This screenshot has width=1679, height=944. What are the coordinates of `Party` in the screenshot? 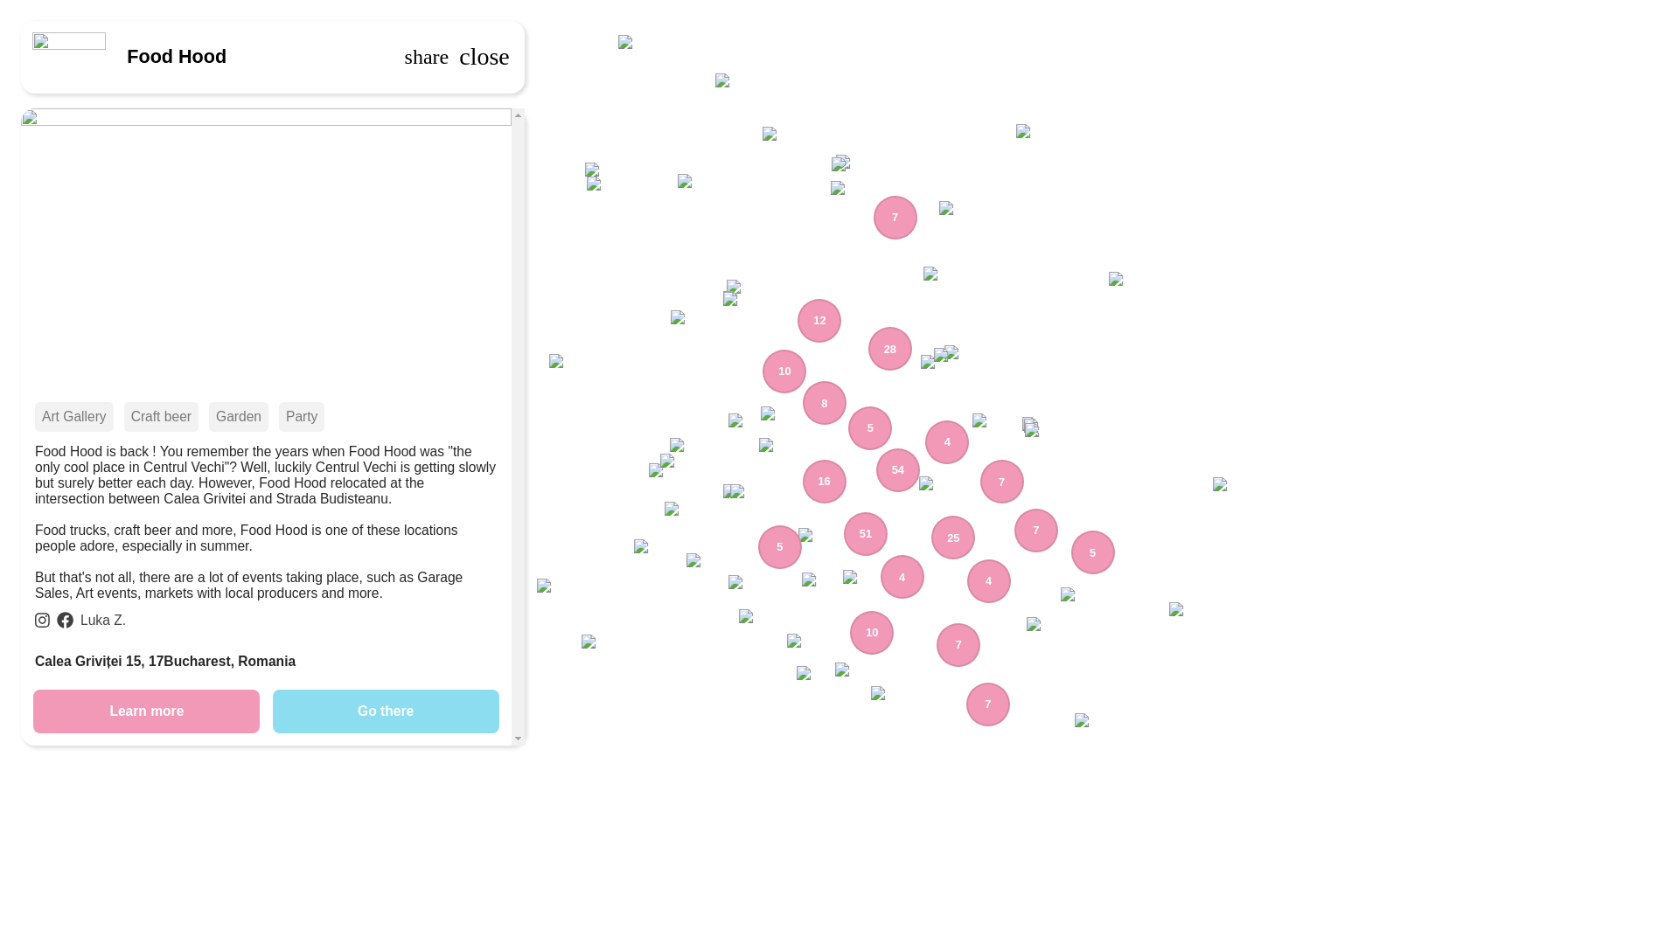 It's located at (109, 416).